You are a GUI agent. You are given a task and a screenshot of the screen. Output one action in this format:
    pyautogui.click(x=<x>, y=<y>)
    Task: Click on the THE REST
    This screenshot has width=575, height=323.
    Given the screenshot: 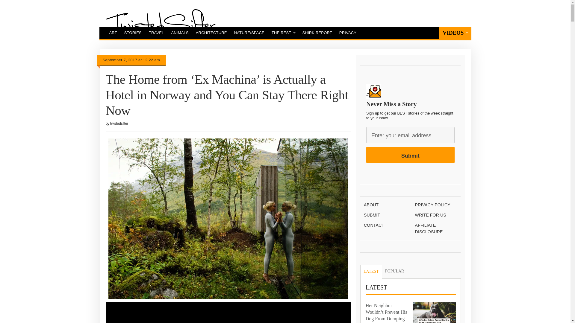 What is the action you would take?
    pyautogui.click(x=283, y=33)
    